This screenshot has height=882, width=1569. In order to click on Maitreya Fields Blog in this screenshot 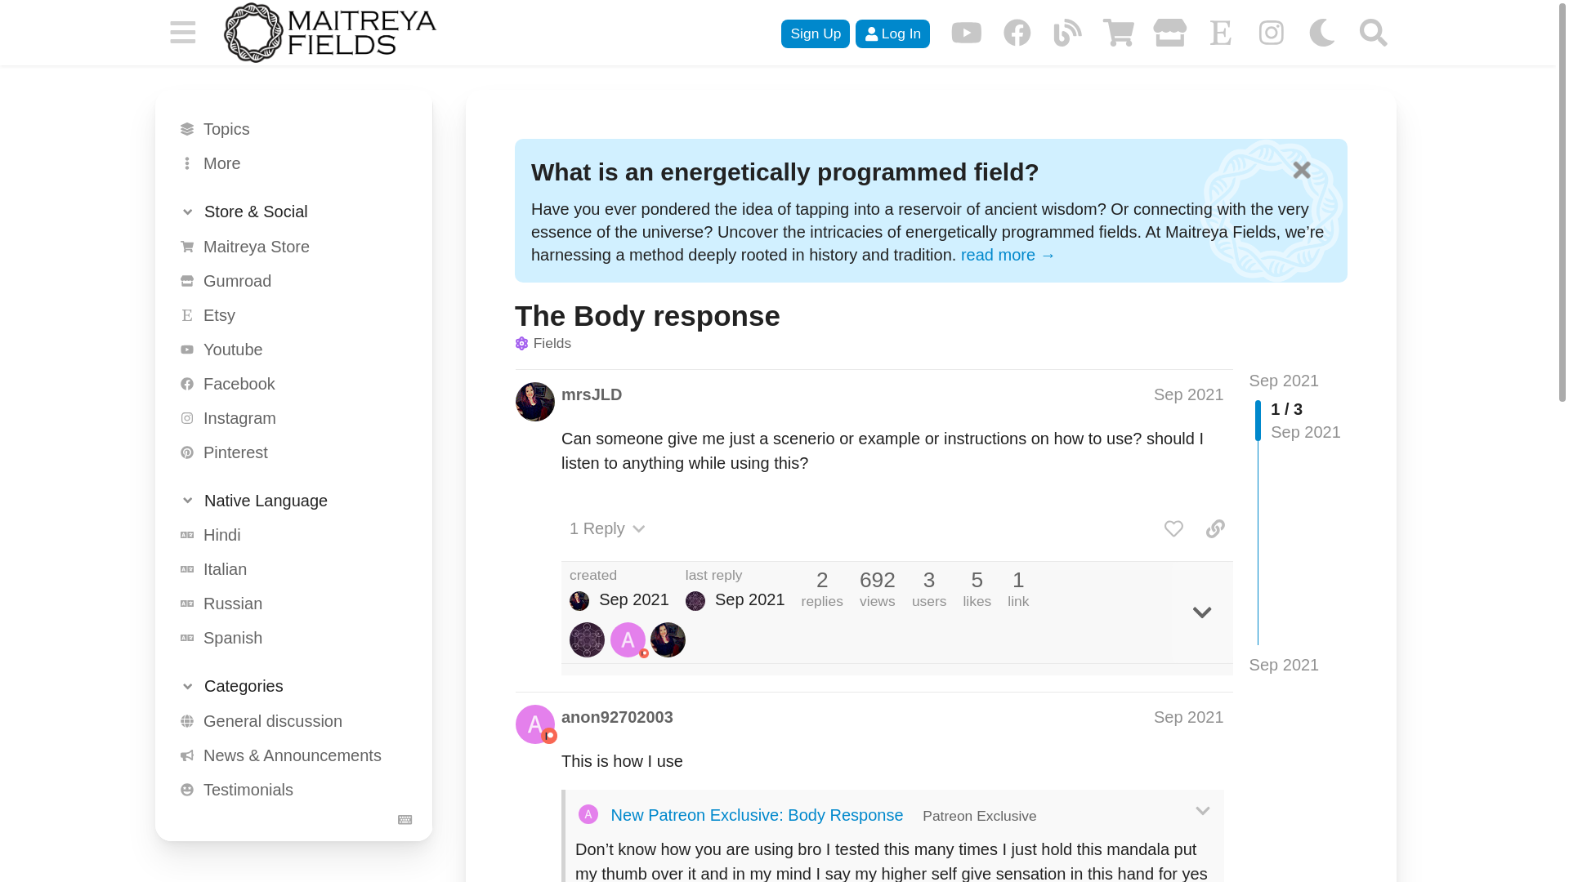, I will do `click(1067, 33)`.